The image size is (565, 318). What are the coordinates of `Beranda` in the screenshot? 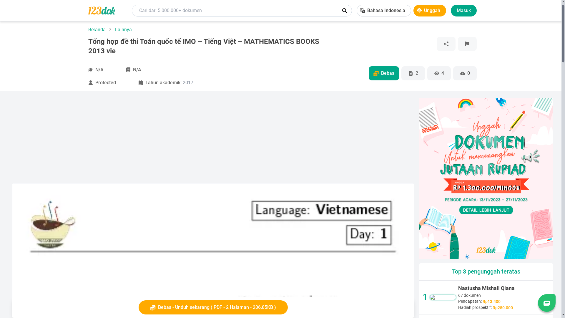 It's located at (98, 29).